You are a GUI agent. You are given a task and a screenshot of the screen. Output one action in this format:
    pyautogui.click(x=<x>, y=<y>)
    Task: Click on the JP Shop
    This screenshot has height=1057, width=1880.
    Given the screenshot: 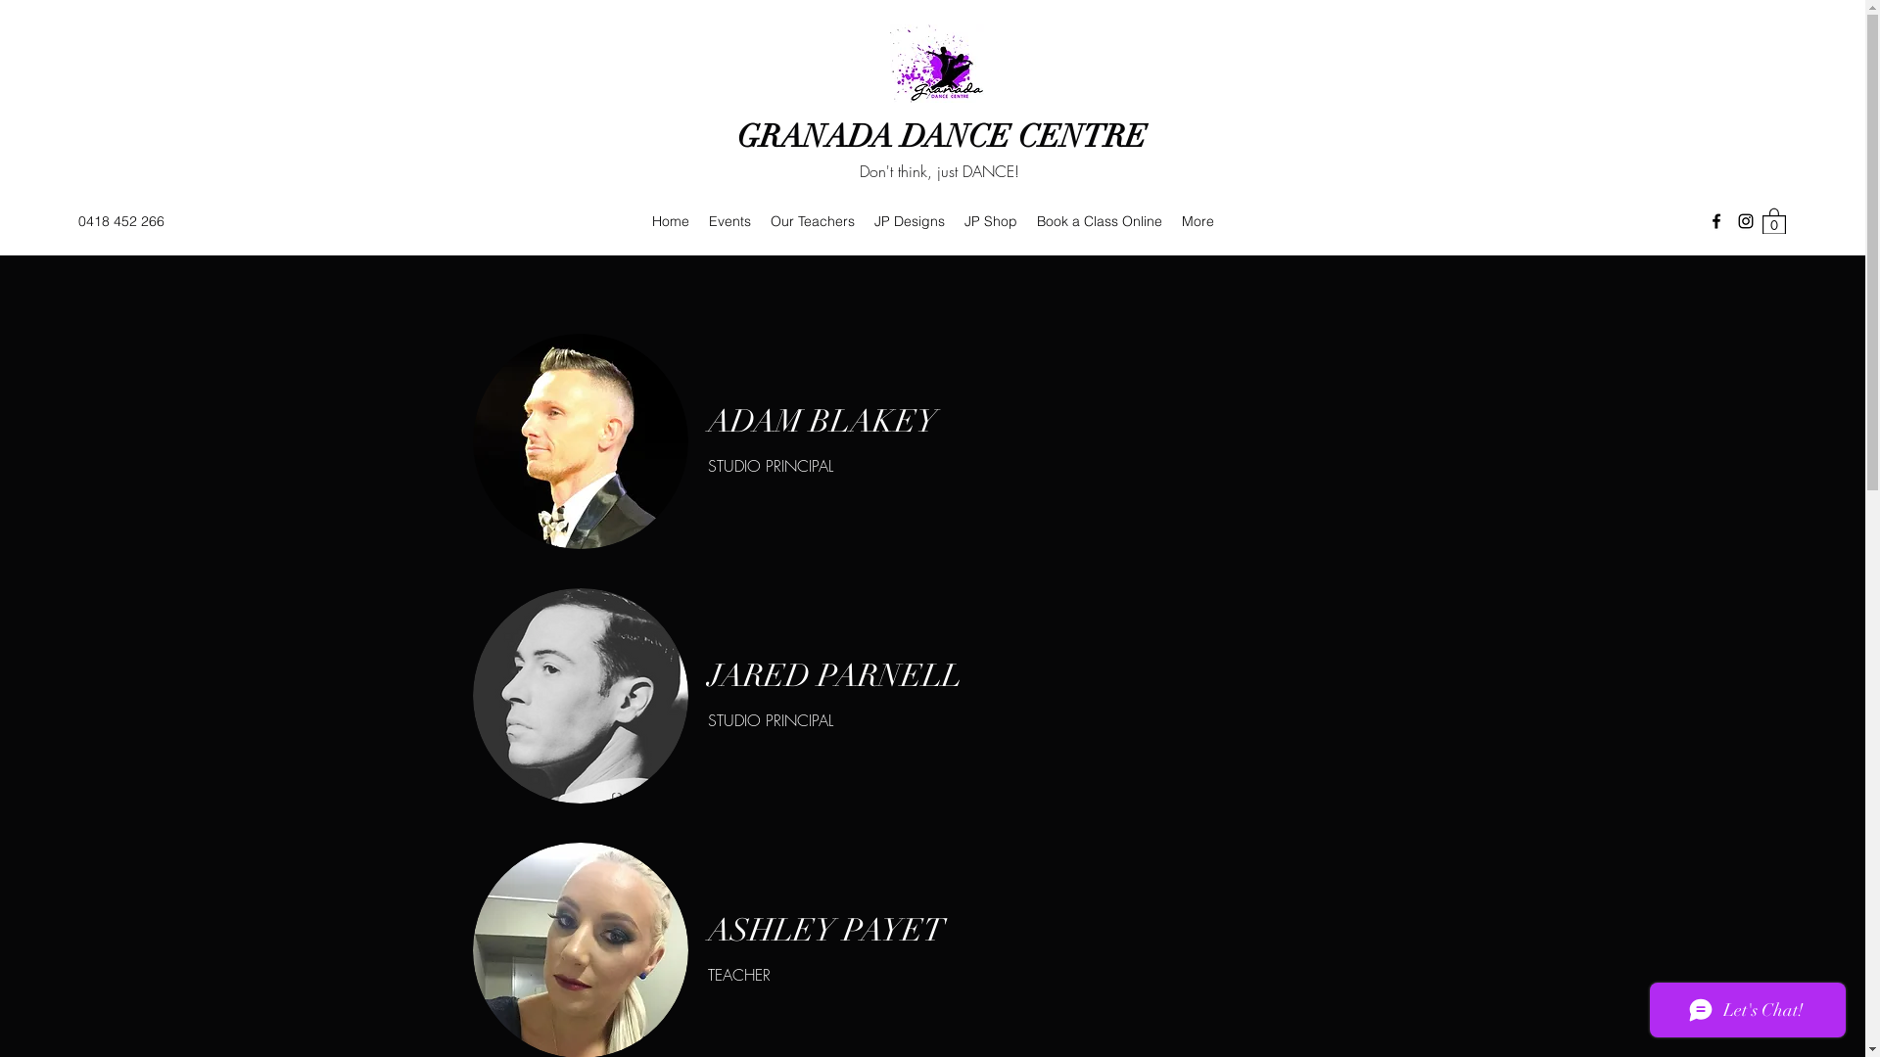 What is the action you would take?
    pyautogui.click(x=991, y=221)
    